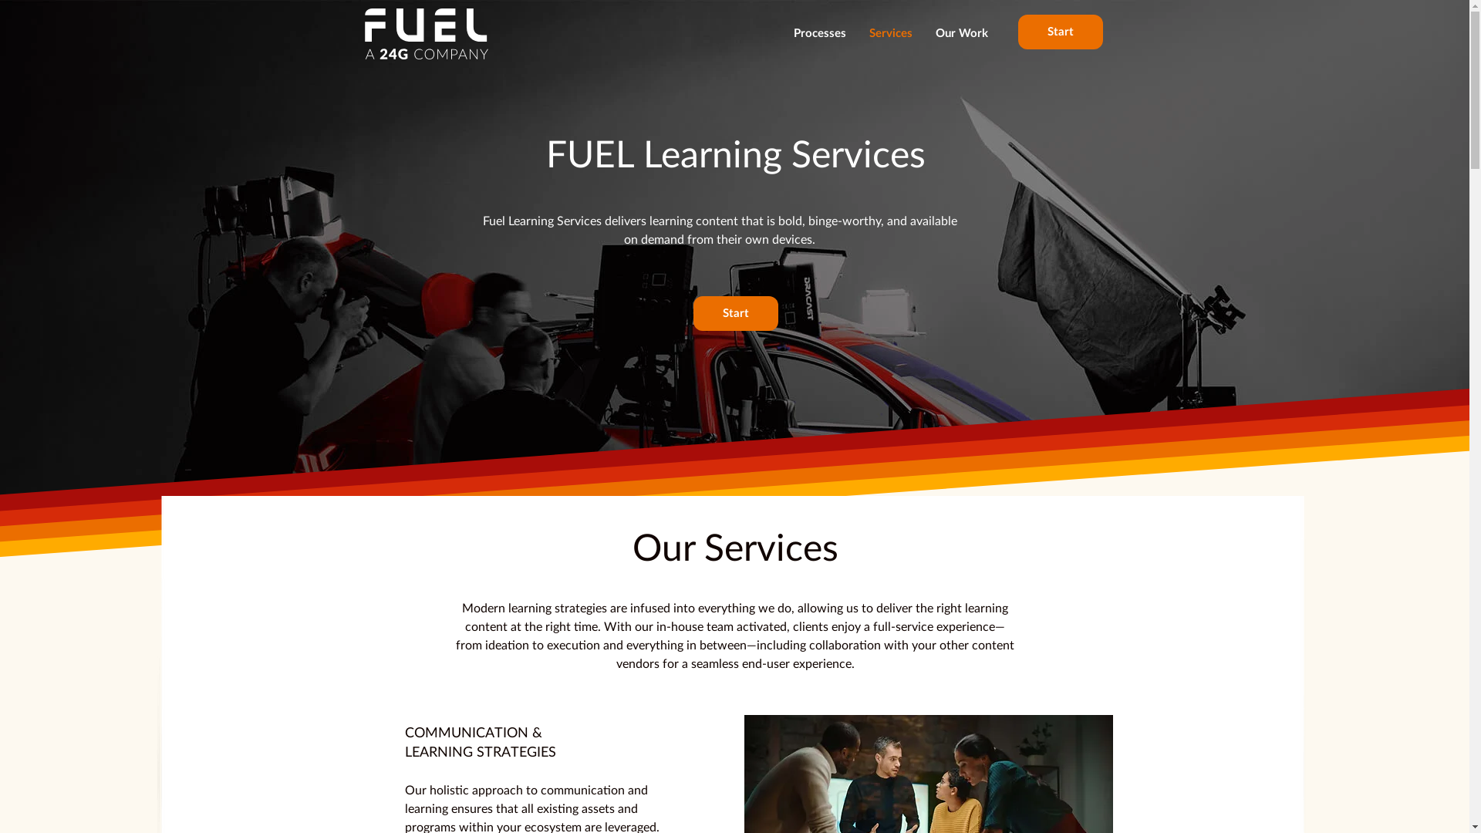  What do you see at coordinates (819, 34) in the screenshot?
I see `Processes` at bounding box center [819, 34].